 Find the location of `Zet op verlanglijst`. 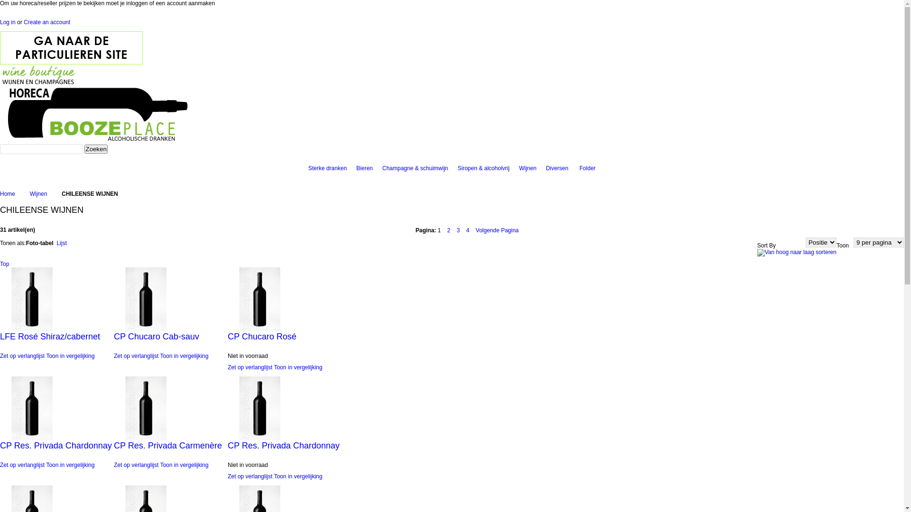

Zet op verlanglijst is located at coordinates (250, 476).